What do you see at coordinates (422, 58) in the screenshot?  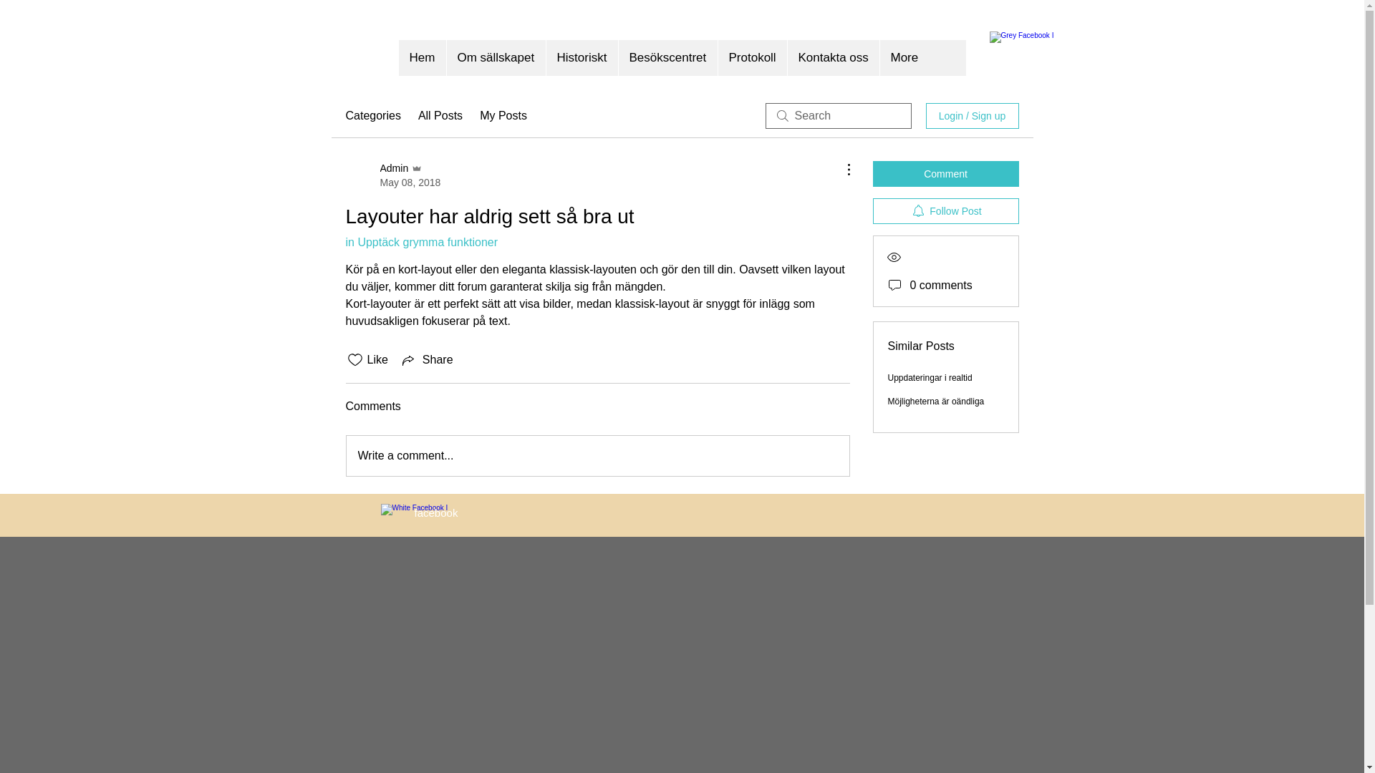 I see `Hem` at bounding box center [422, 58].